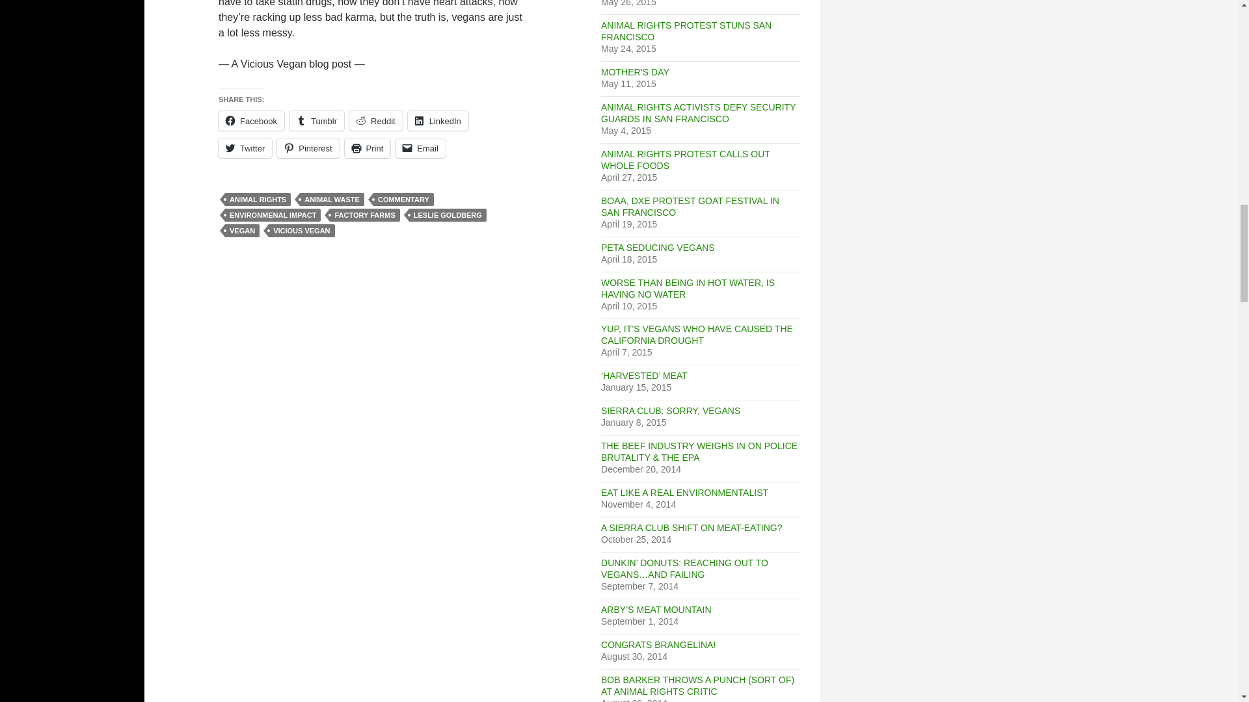 This screenshot has width=1249, height=702. What do you see at coordinates (438, 120) in the screenshot?
I see `LinkedIn` at bounding box center [438, 120].